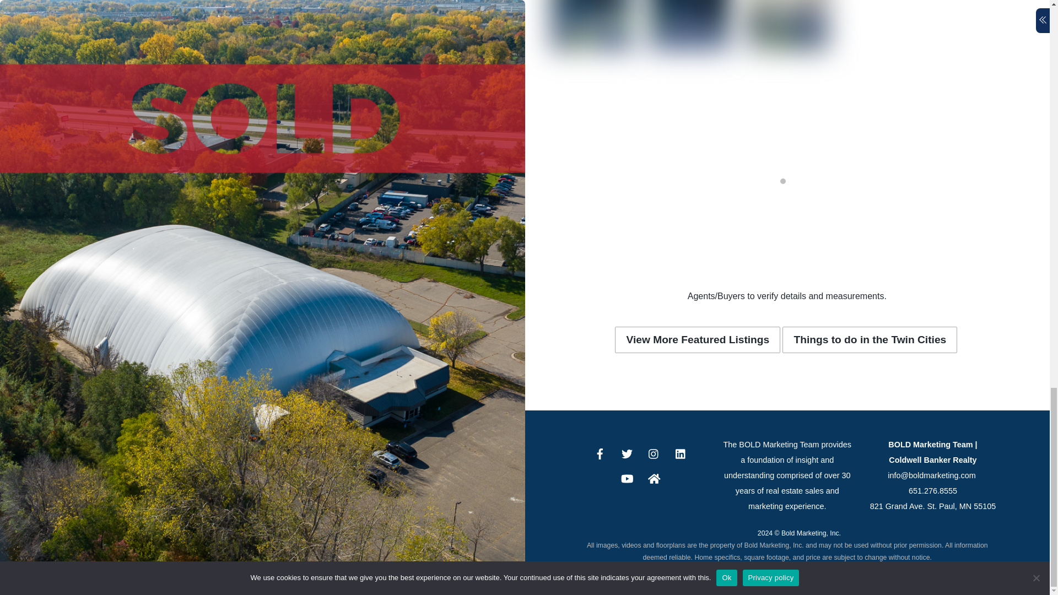 The width and height of the screenshot is (1058, 595). I want to click on View More Featured Listings, so click(698, 339).